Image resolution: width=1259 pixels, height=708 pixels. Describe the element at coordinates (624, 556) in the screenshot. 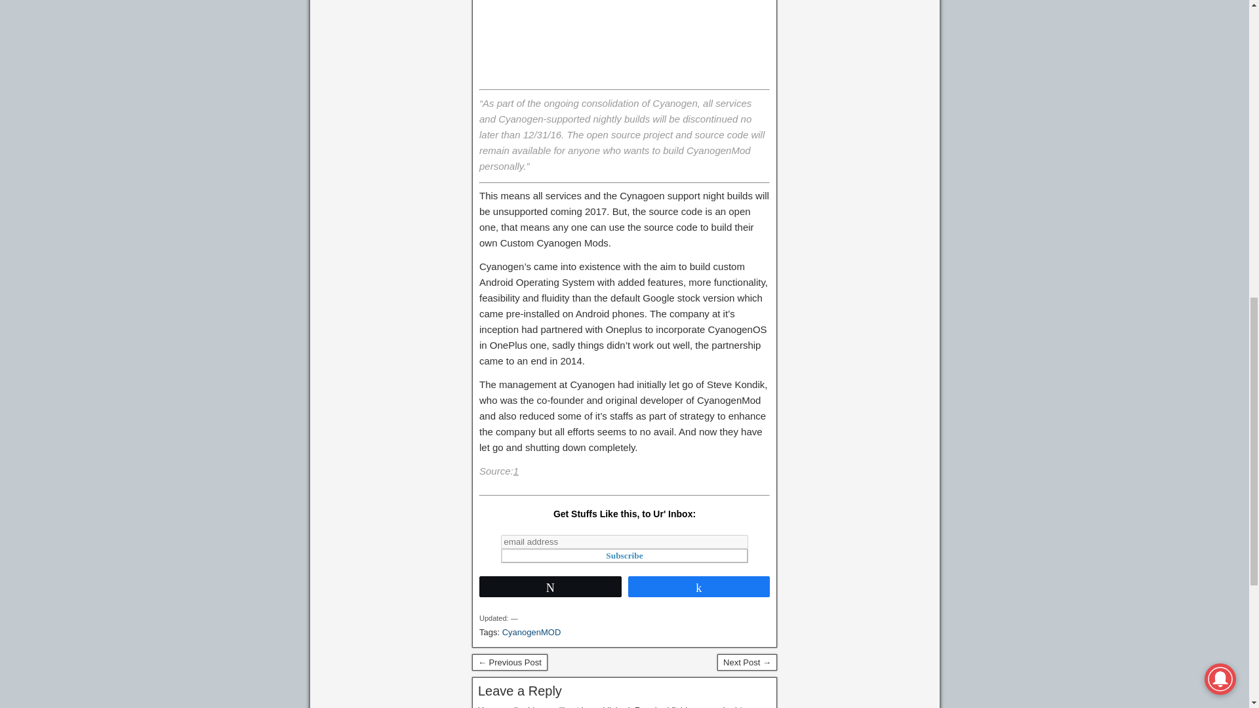

I see `Subscribe` at that location.